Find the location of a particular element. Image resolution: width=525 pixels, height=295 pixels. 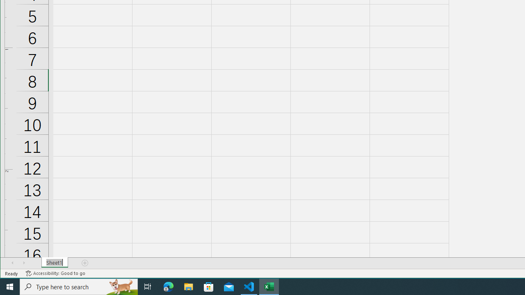

Microsoft Store is located at coordinates (209, 287).